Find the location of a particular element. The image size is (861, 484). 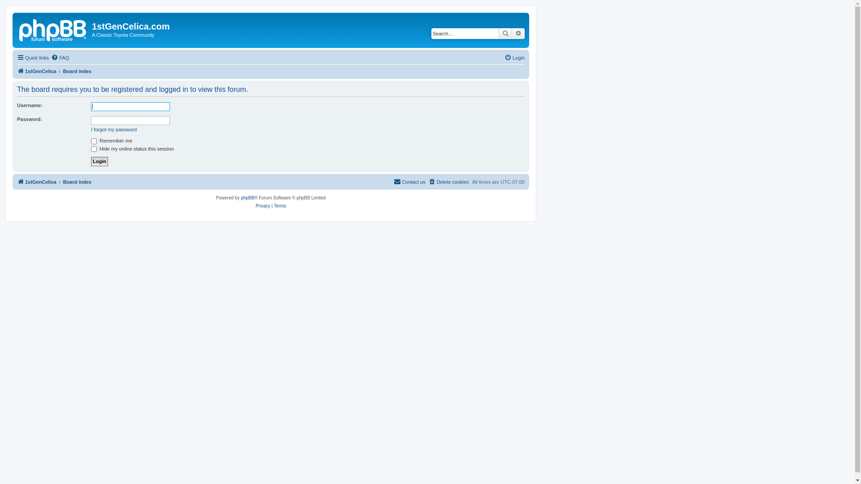

Board index is located at coordinates (77, 71).